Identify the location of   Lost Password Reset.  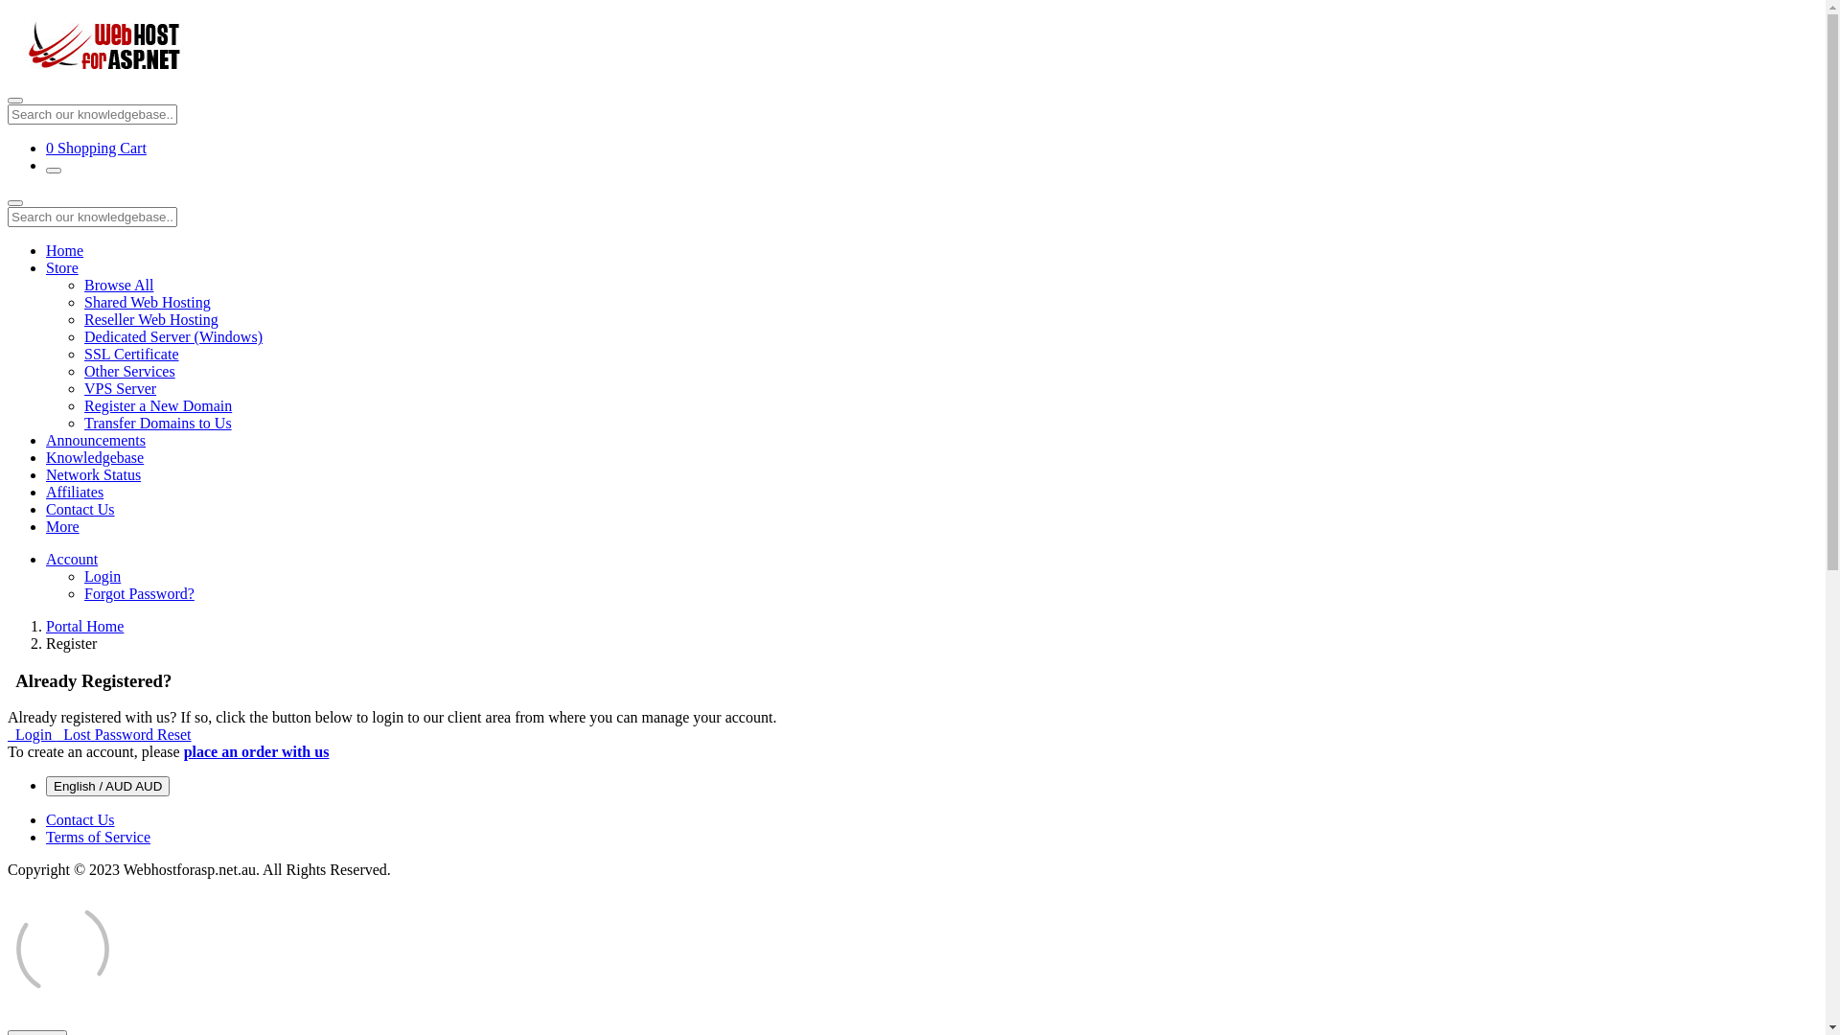
(123, 734).